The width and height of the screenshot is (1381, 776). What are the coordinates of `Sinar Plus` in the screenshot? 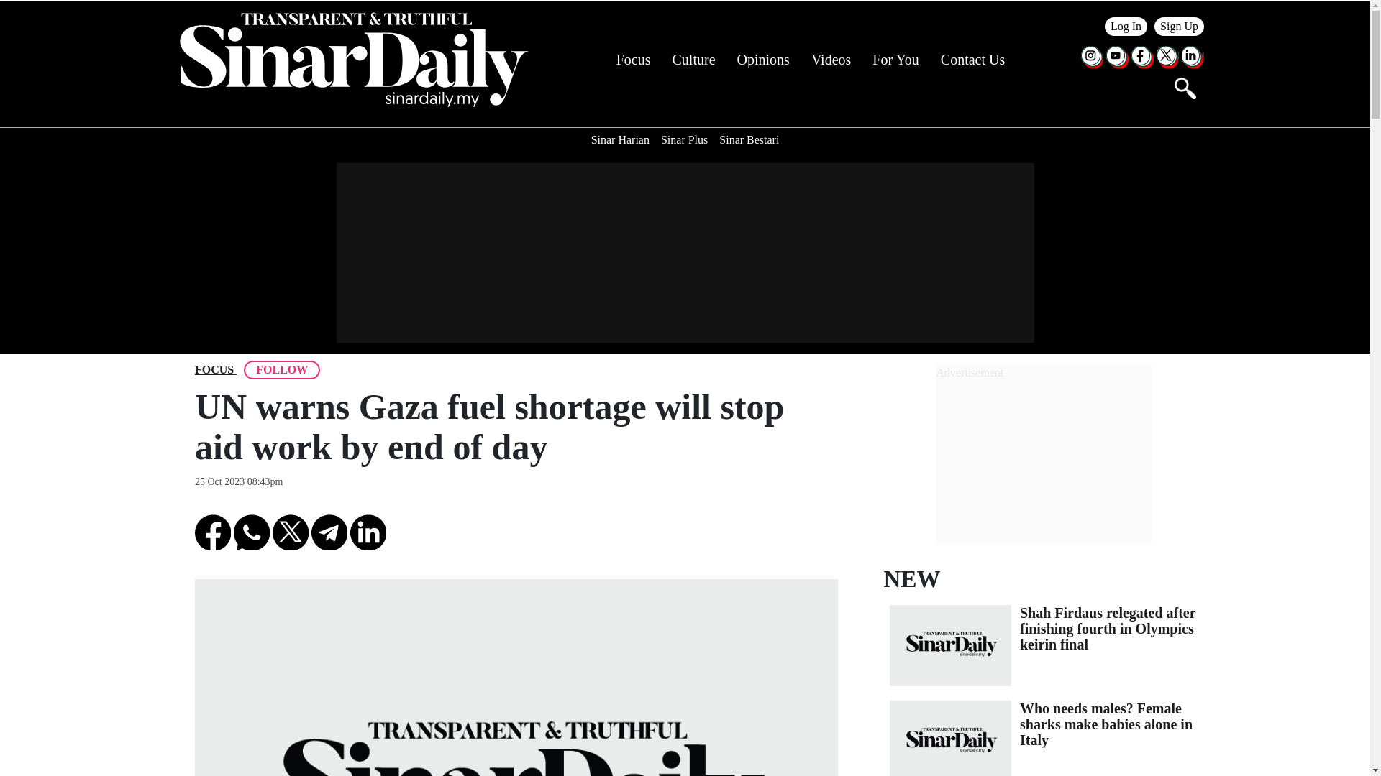 It's located at (684, 139).